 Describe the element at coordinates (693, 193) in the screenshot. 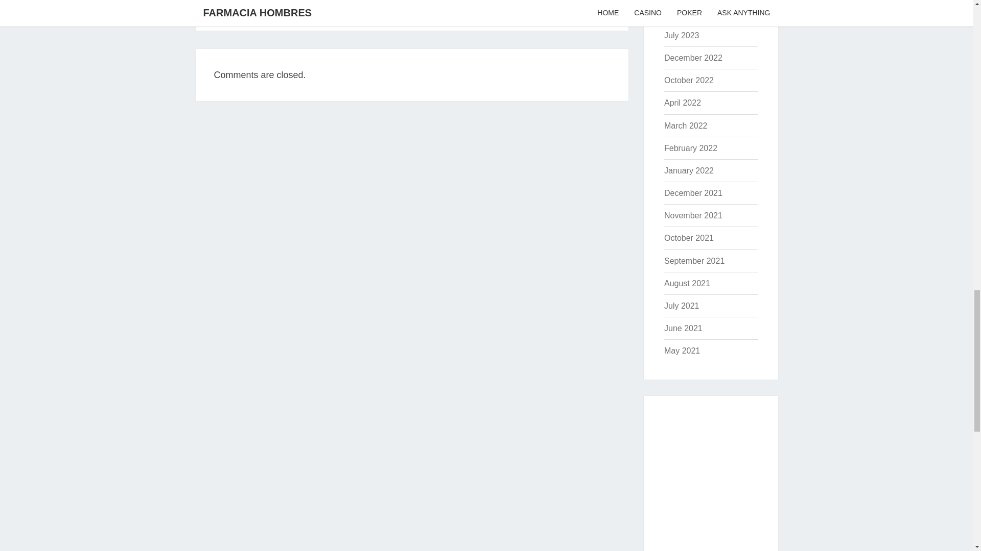

I see `December 2021` at that location.